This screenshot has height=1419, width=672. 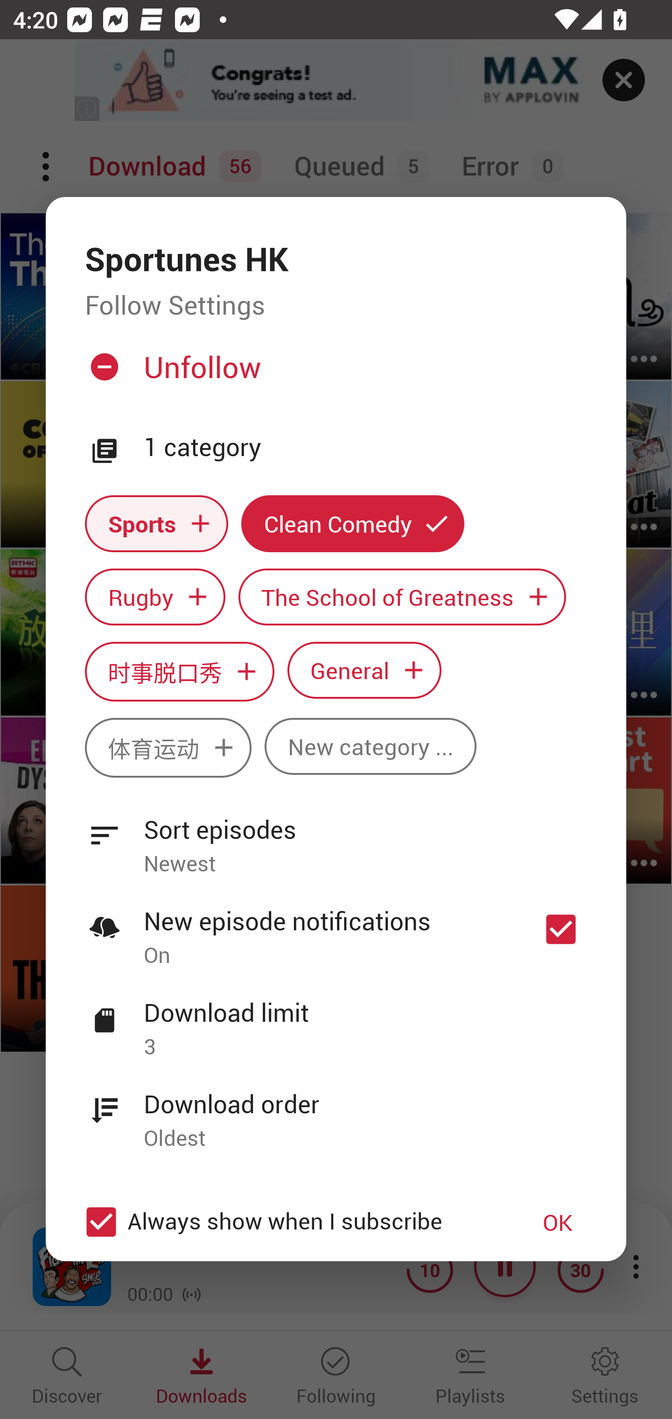 What do you see at coordinates (561, 929) in the screenshot?
I see `New episode notifications` at bounding box center [561, 929].